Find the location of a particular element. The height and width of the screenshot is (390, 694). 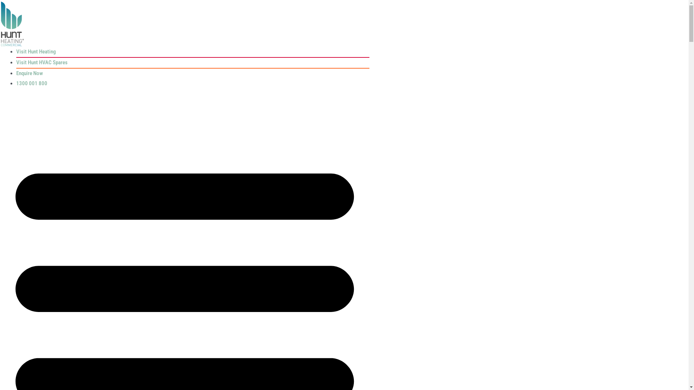

1300 001 800 is located at coordinates (32, 83).